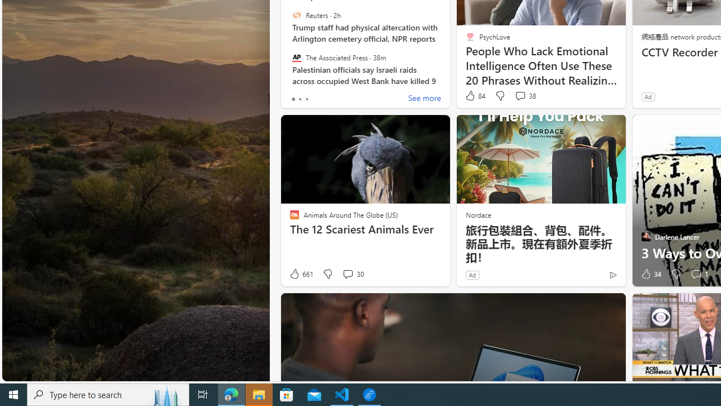  I want to click on See more, so click(425, 99).